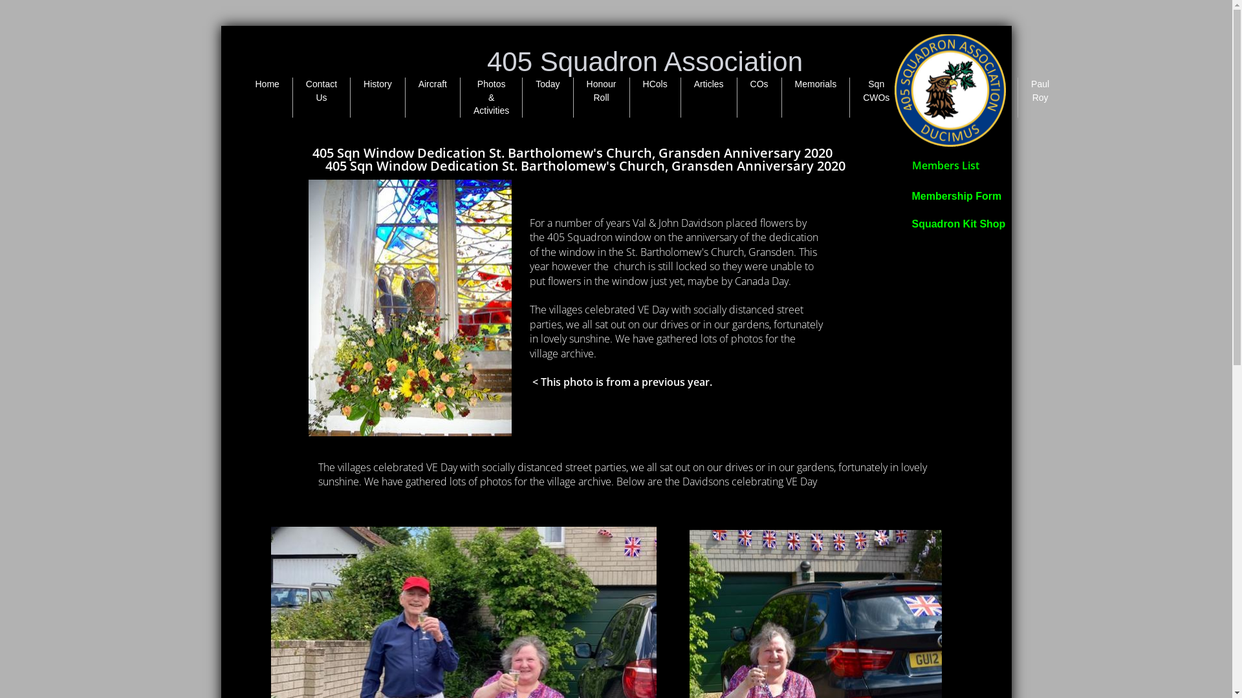  I want to click on Today, so click(547, 84).